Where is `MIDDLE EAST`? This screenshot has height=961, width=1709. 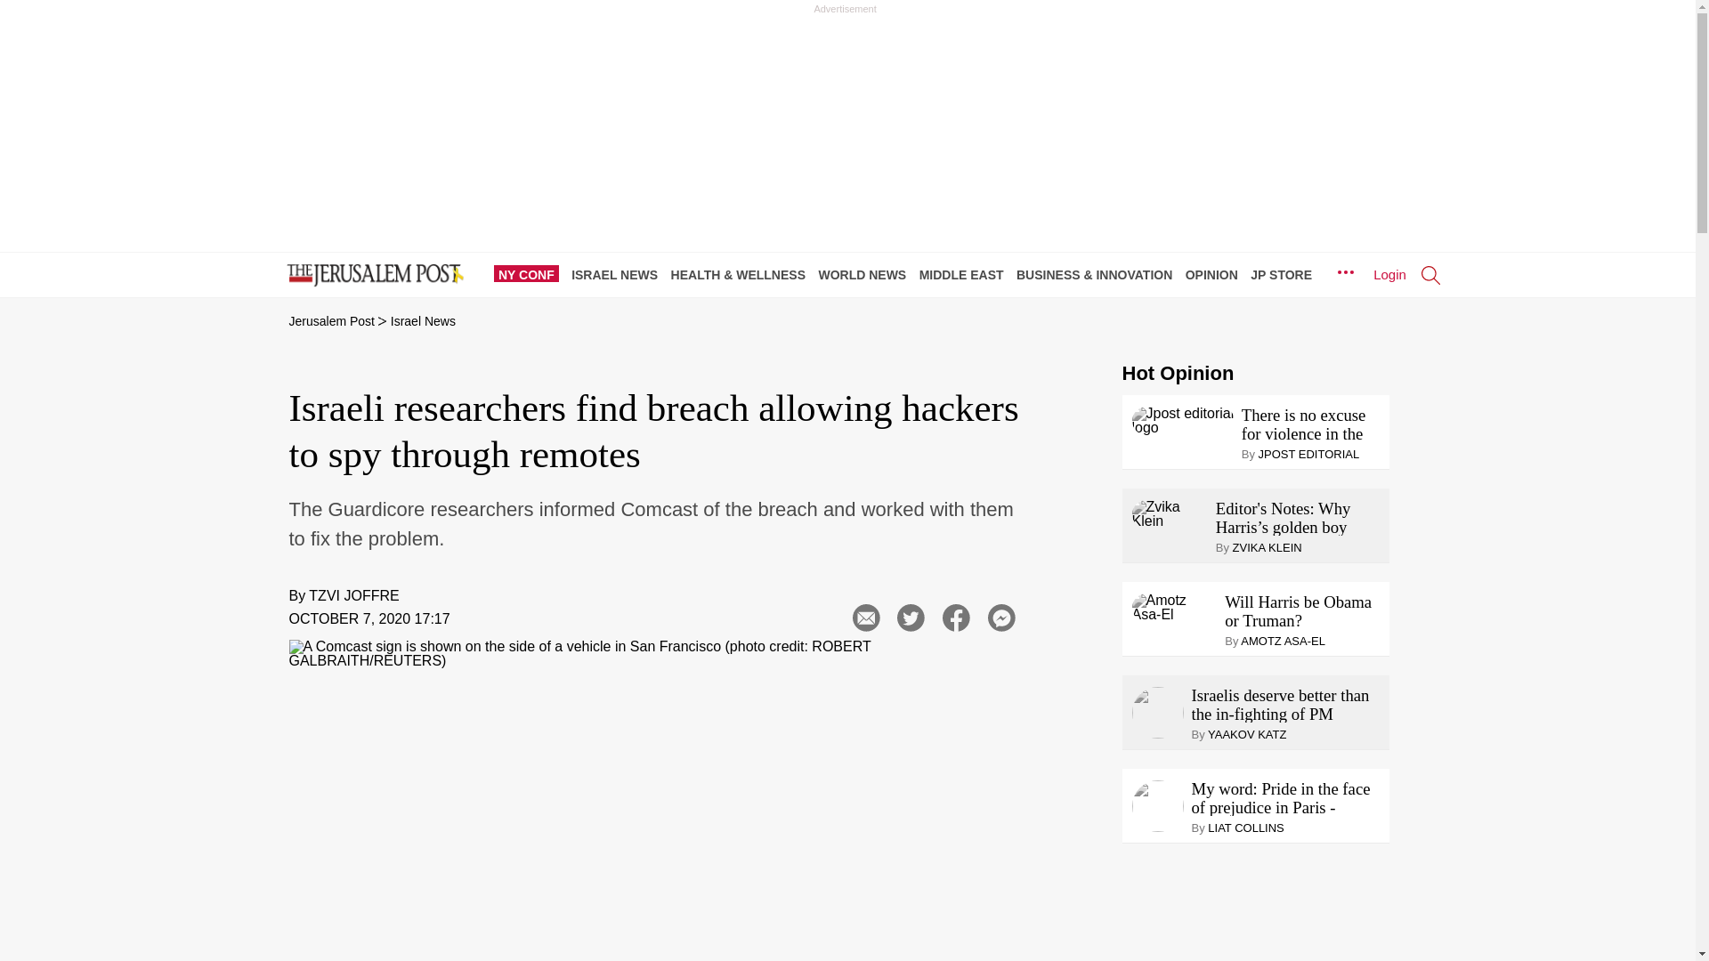
MIDDLE EAST is located at coordinates (966, 274).